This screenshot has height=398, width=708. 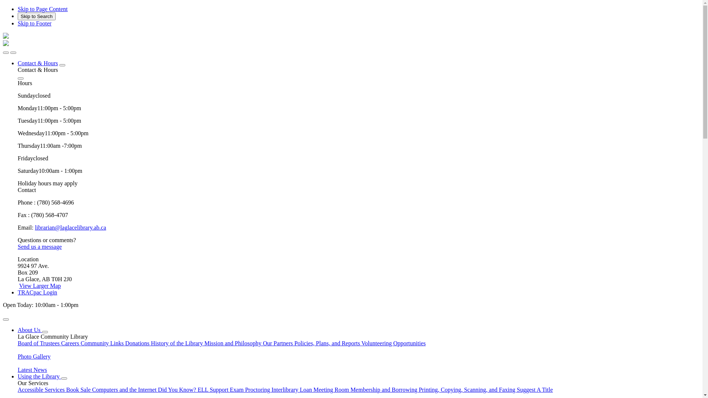 What do you see at coordinates (103, 343) in the screenshot?
I see `Community Links` at bounding box center [103, 343].